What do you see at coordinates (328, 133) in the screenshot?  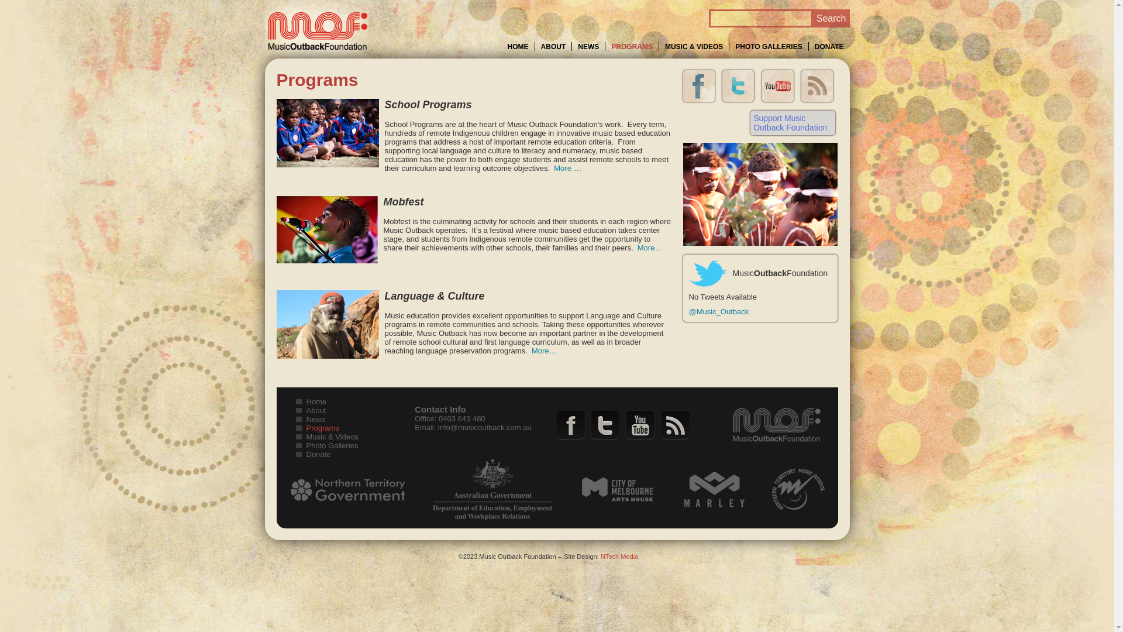 I see `TiTreeSchoolPrograms` at bounding box center [328, 133].